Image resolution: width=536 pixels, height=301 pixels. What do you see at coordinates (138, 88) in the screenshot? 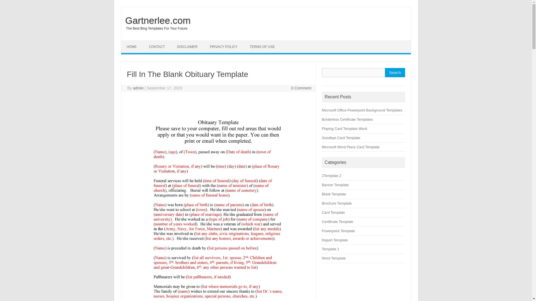
I see `admin` at bounding box center [138, 88].